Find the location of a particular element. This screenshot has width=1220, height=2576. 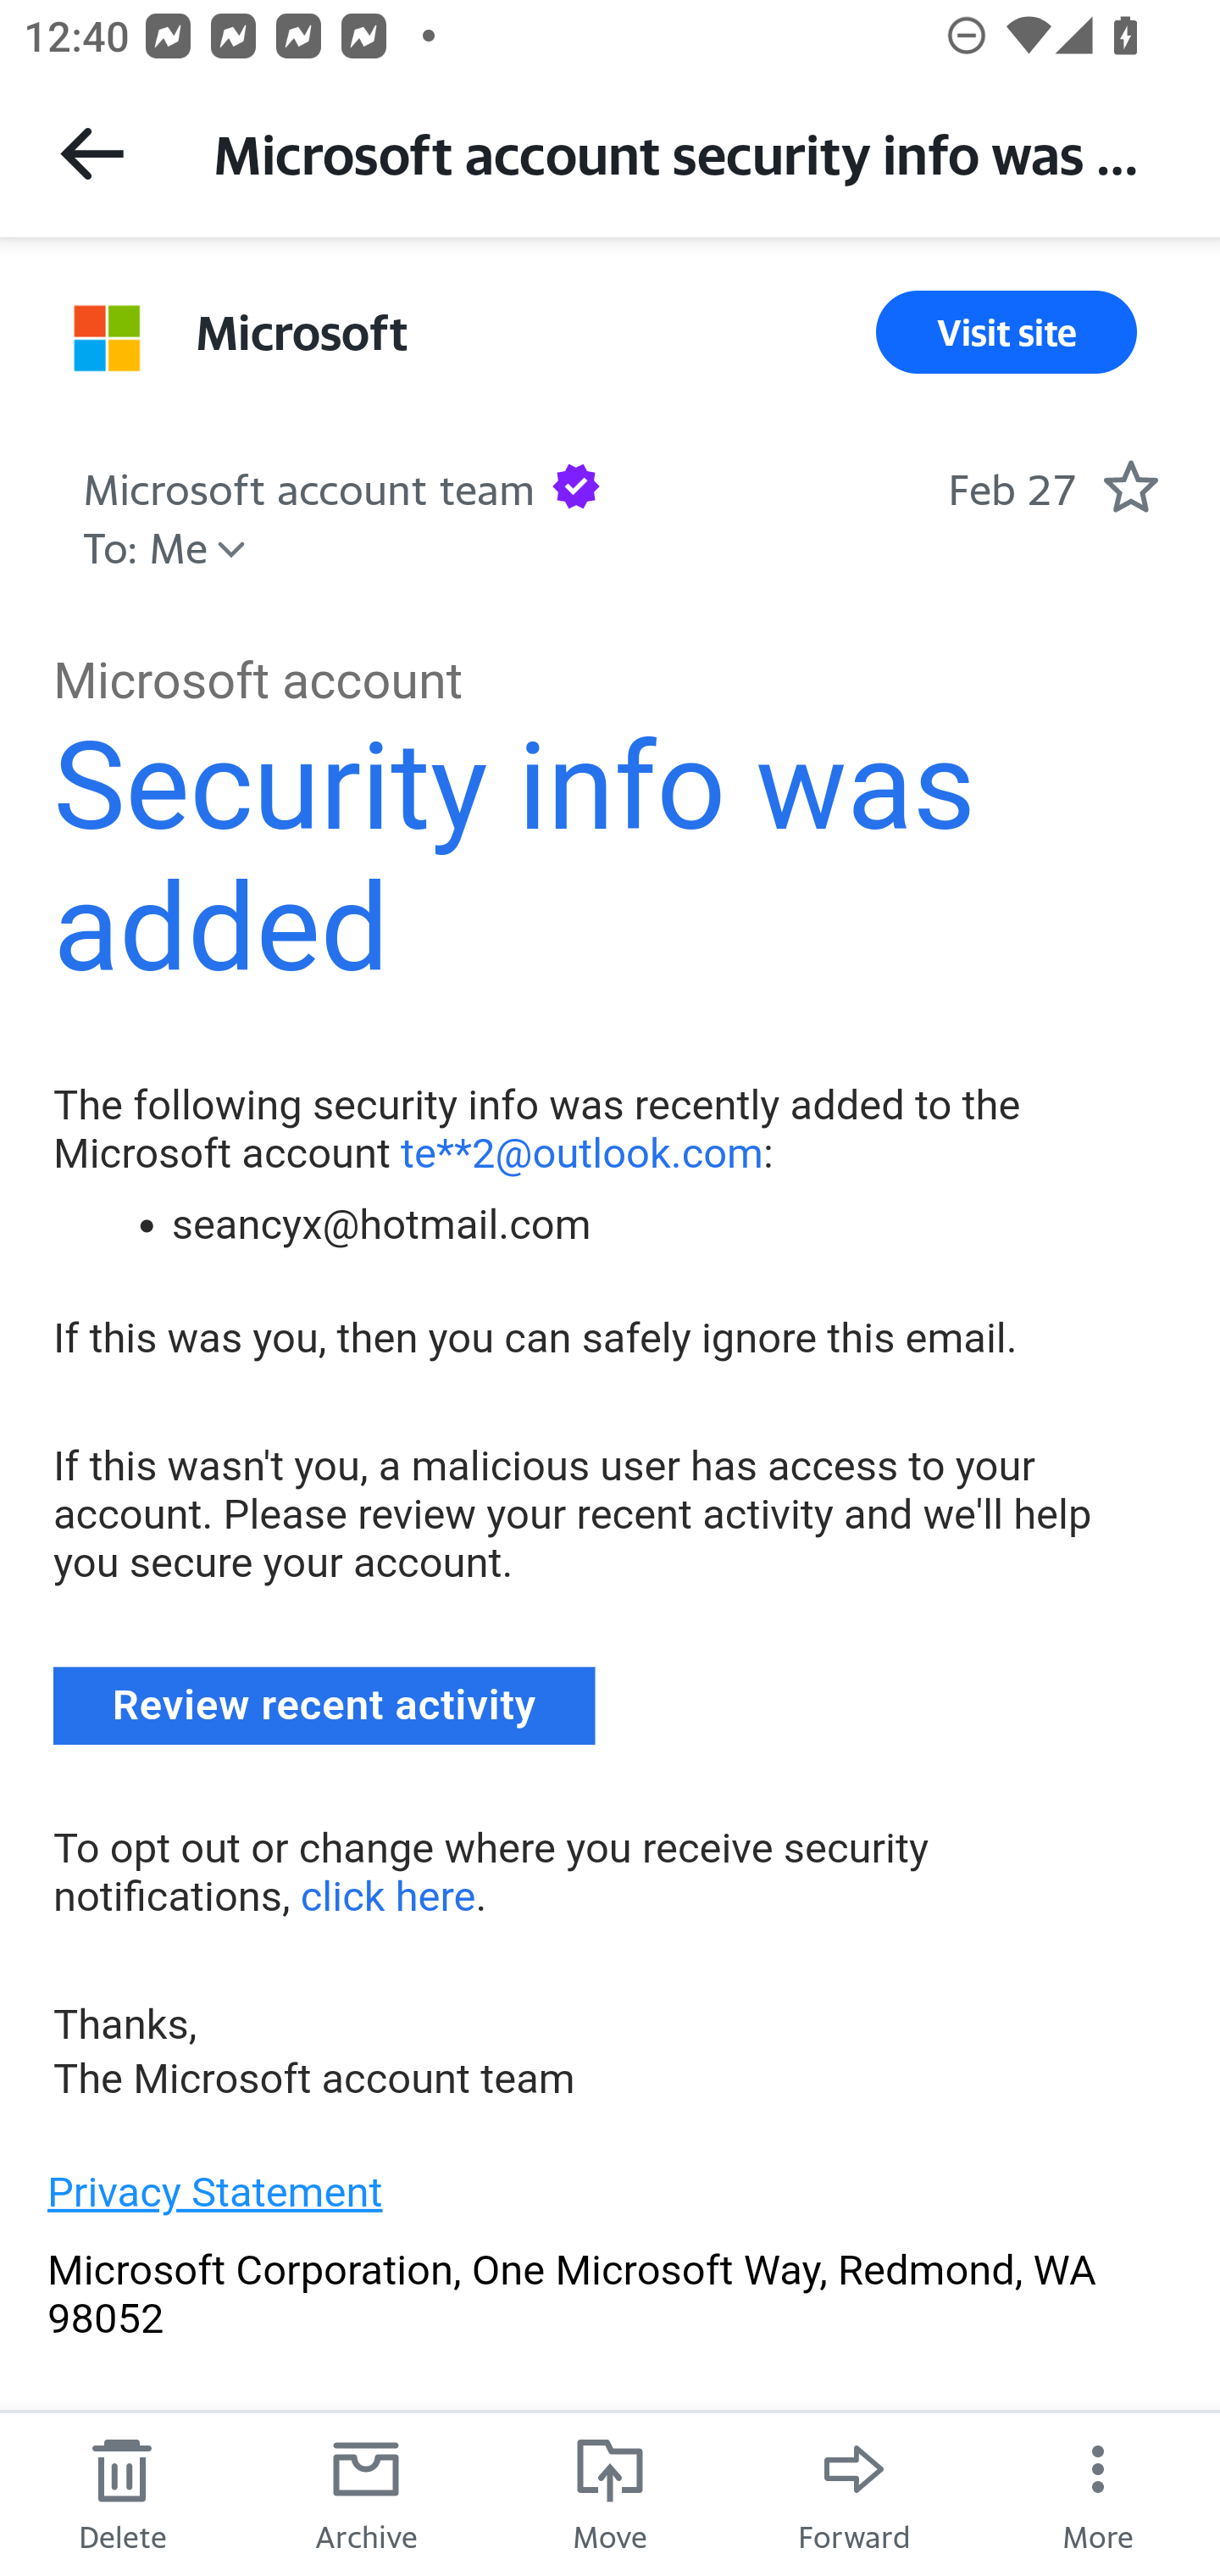

Forward is located at coordinates (854, 2493).